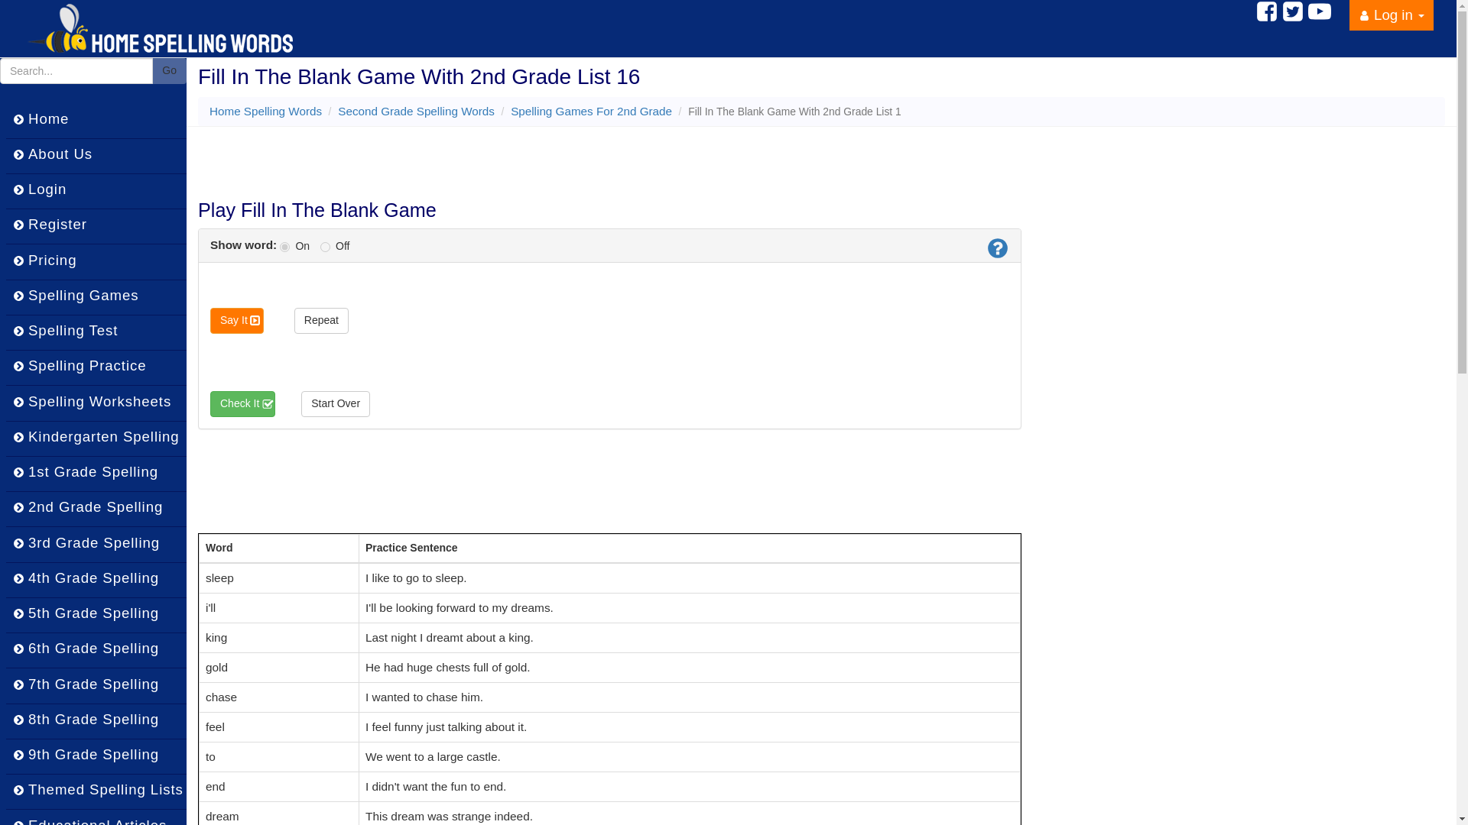 The image size is (1468, 825). Describe the element at coordinates (96, 438) in the screenshot. I see `Kindergarten Spelling` at that location.